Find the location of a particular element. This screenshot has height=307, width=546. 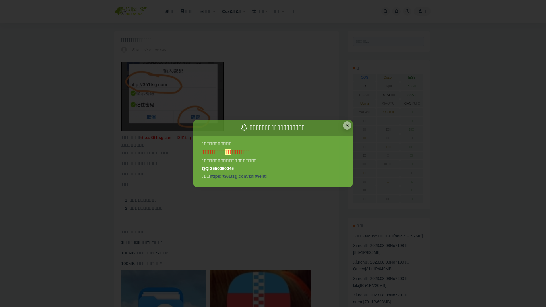

Coser is located at coordinates (388, 78).